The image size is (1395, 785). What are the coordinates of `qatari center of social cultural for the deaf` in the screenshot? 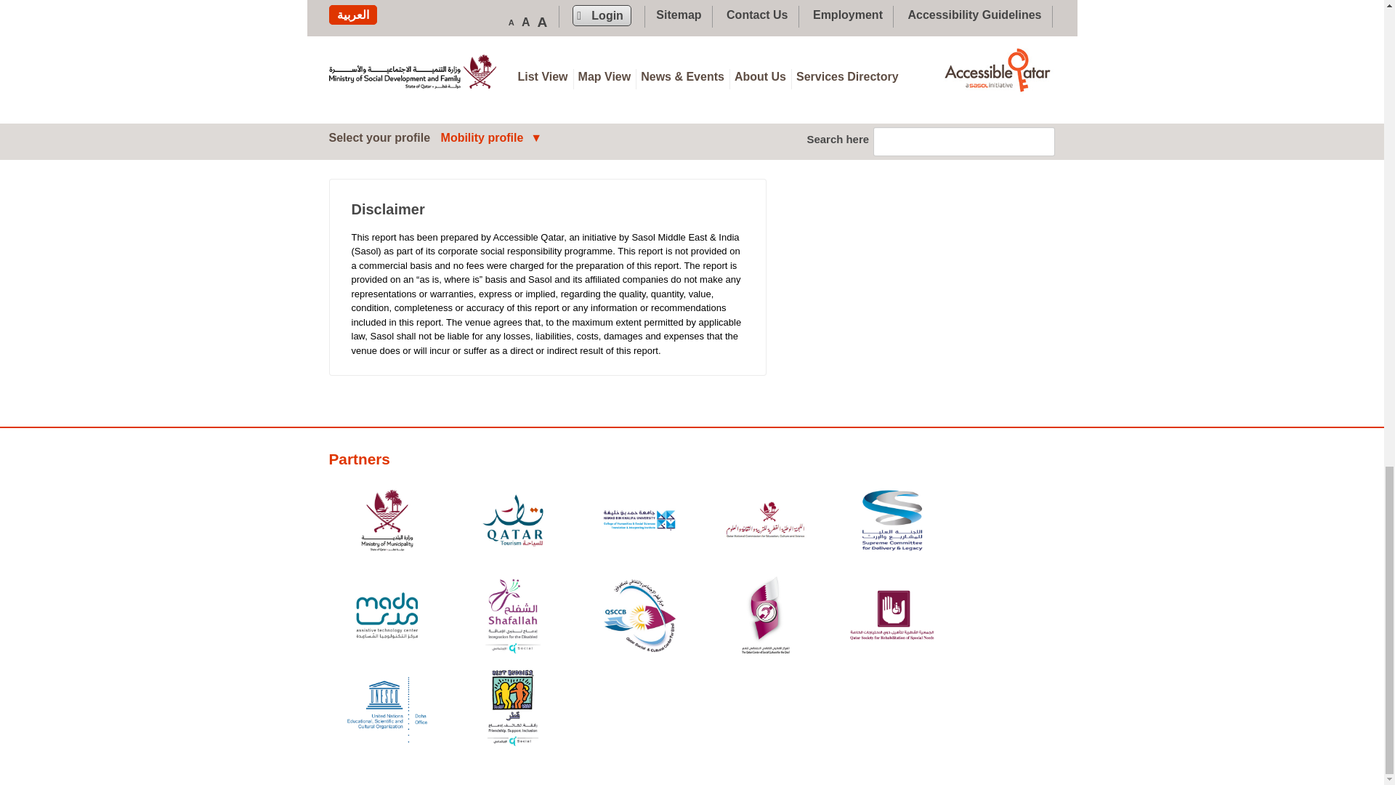 It's located at (766, 618).